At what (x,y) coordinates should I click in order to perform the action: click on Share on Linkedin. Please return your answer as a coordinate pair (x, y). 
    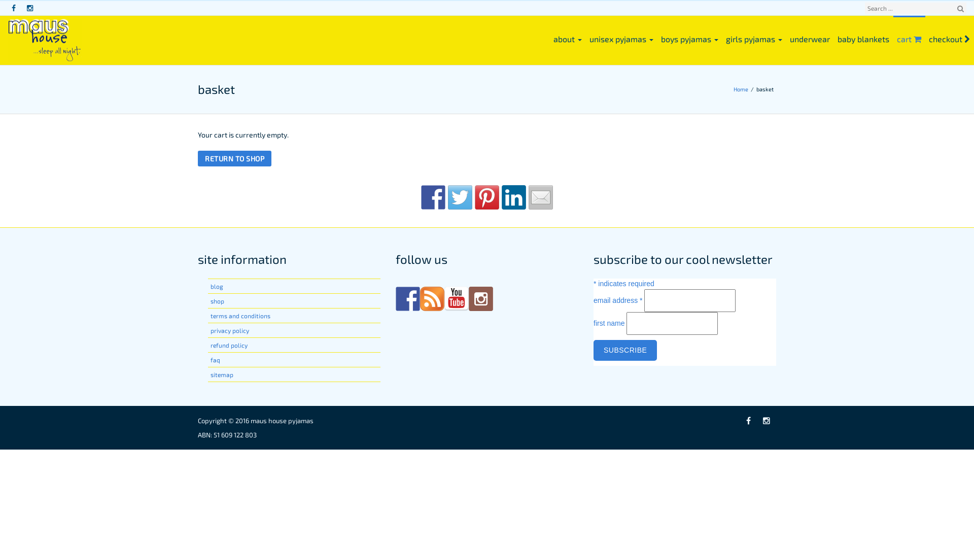
    Looking at the image, I should click on (514, 197).